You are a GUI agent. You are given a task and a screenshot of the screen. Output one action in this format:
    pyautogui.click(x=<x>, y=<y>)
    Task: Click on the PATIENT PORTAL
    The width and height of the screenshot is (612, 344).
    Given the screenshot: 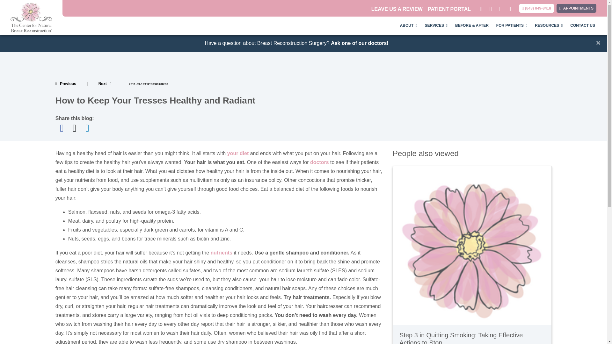 What is the action you would take?
    pyautogui.click(x=449, y=9)
    